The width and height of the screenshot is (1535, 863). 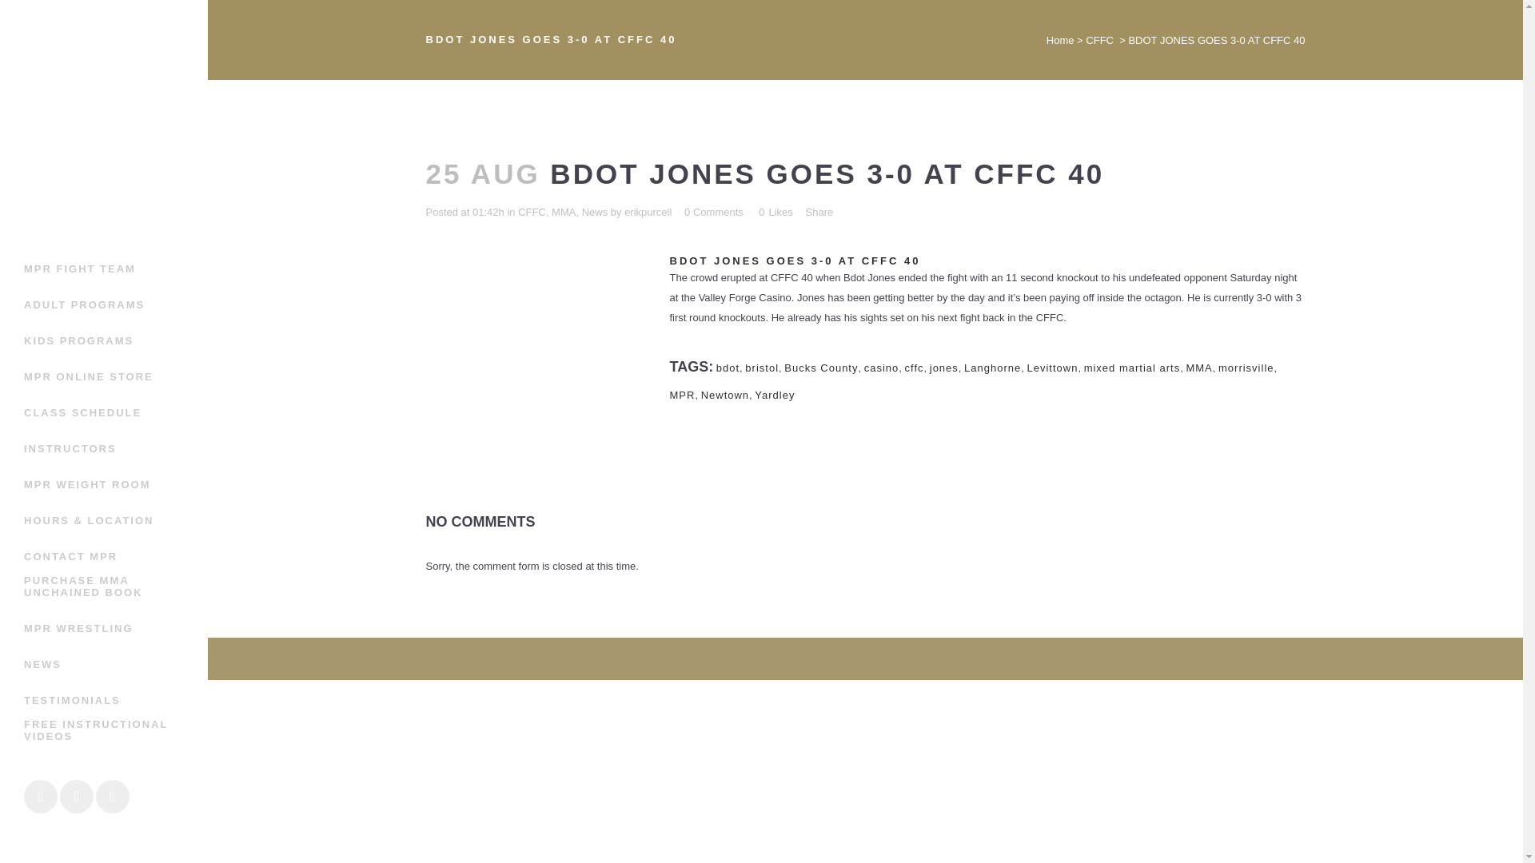 I want to click on MPR WRESTLING, so click(x=104, y=628).